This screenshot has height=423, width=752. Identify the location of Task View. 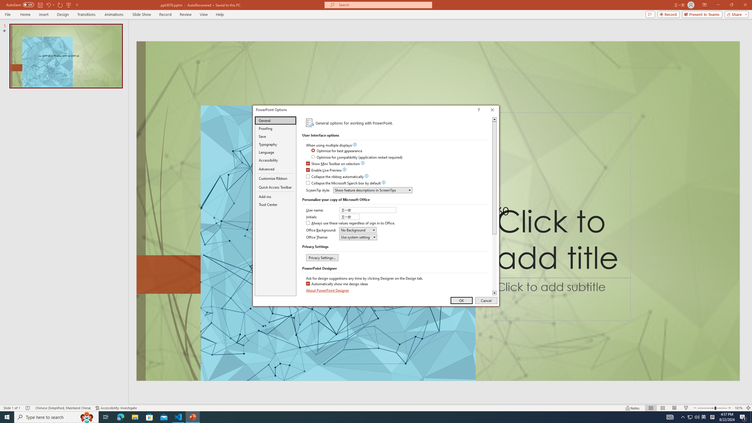
(106, 417).